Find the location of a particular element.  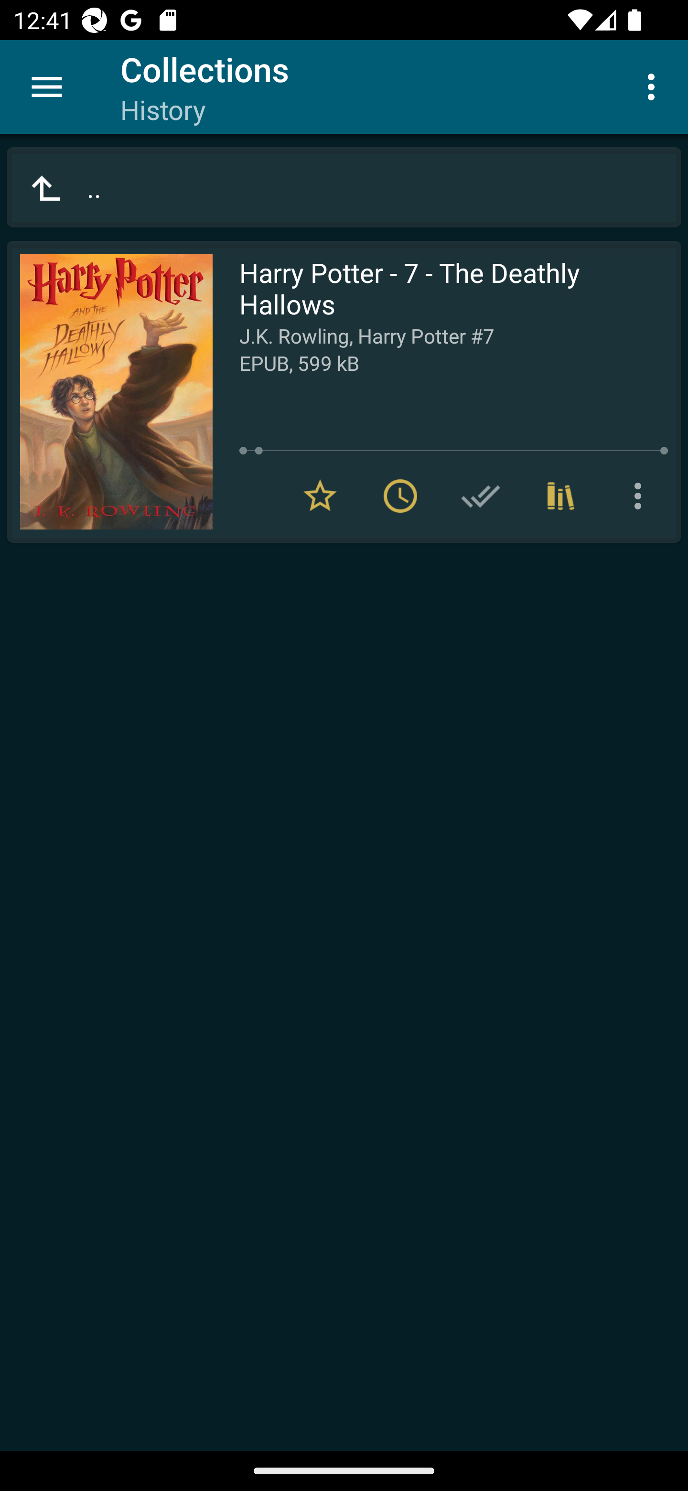

Remove from Favorites is located at coordinates (320, 496).